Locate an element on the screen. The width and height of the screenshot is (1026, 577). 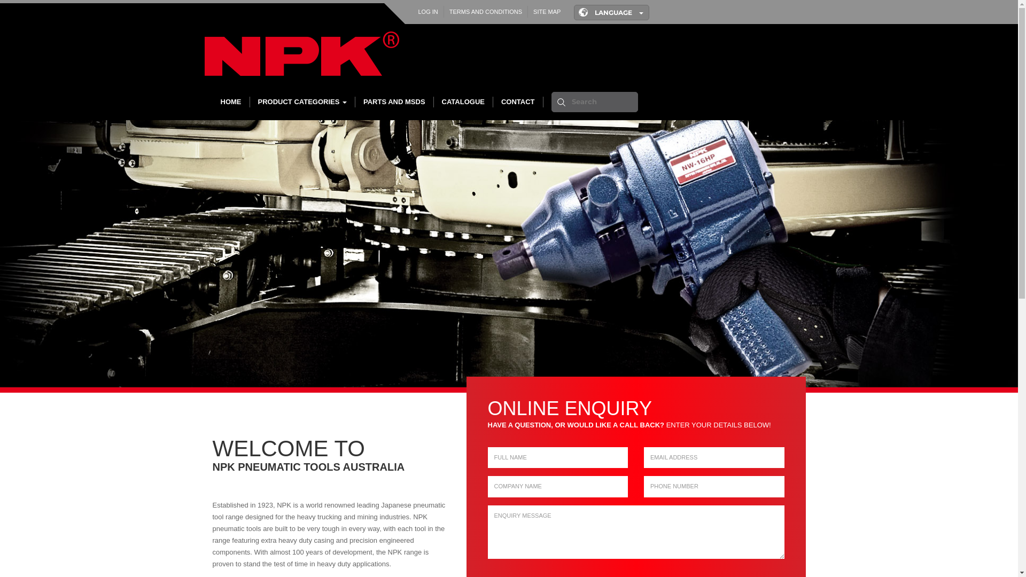
LOG IN is located at coordinates (428, 12).